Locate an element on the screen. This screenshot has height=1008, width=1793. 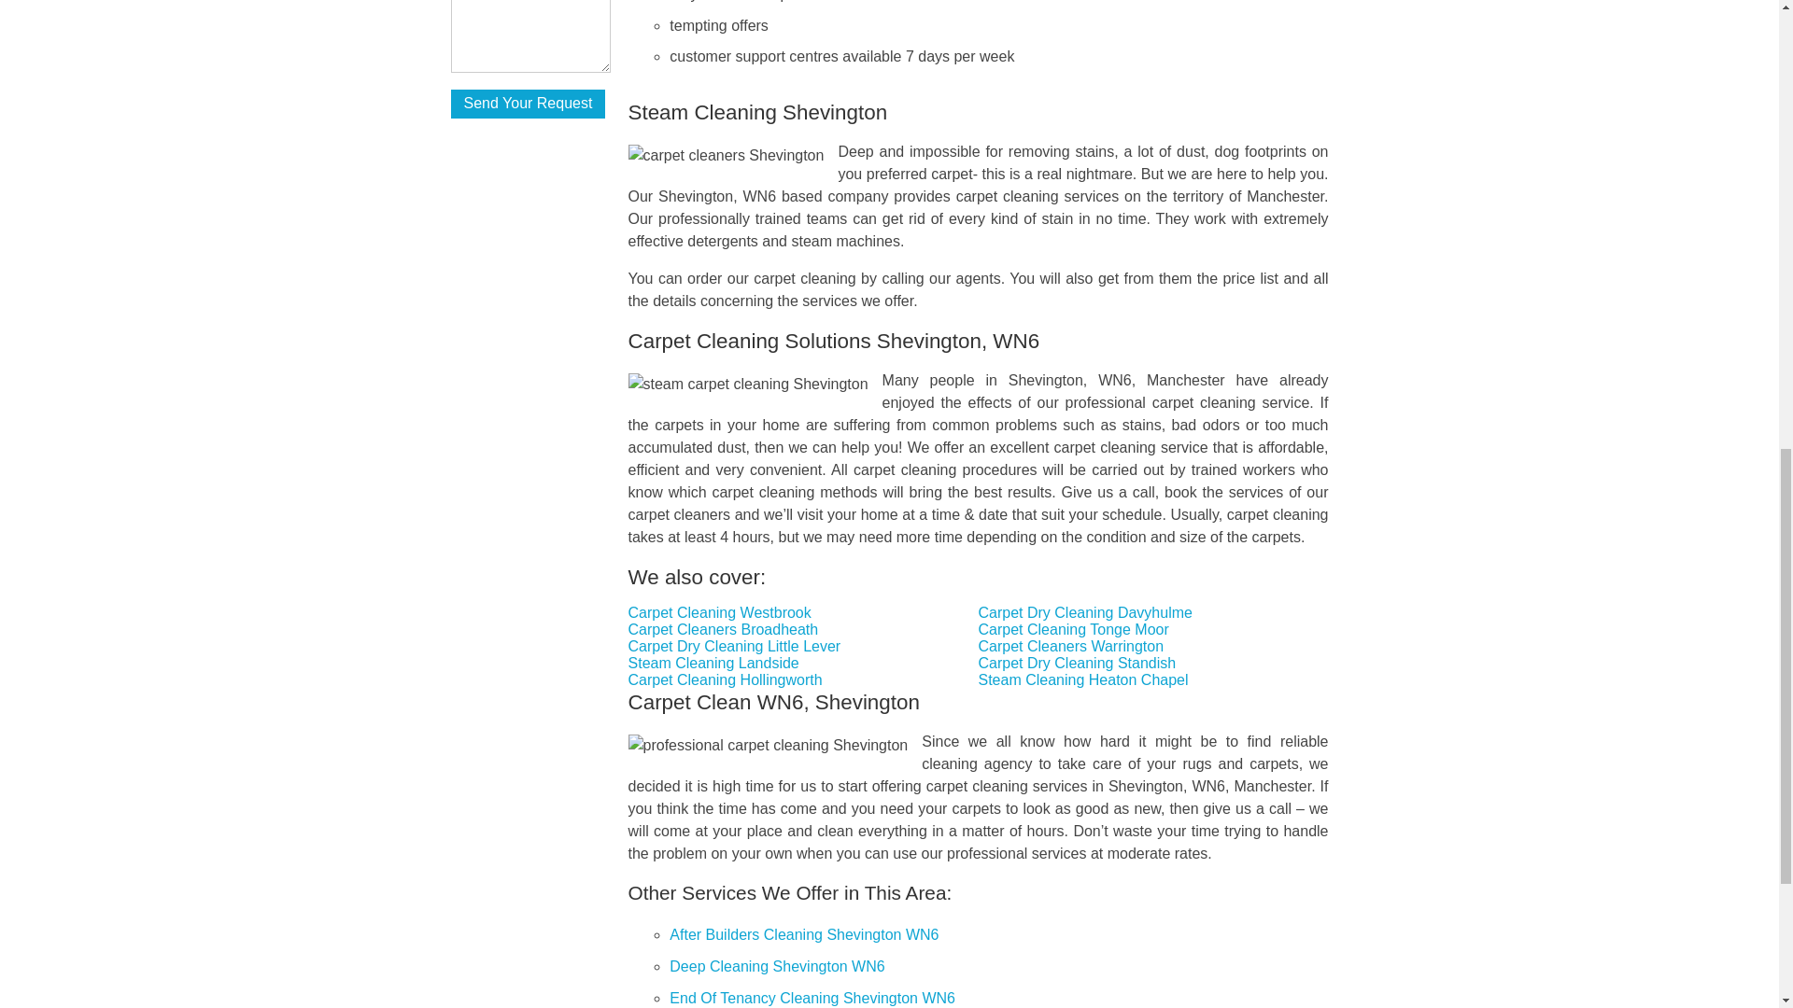
Steam Cleaning Heaton Chapel is located at coordinates (1083, 679).